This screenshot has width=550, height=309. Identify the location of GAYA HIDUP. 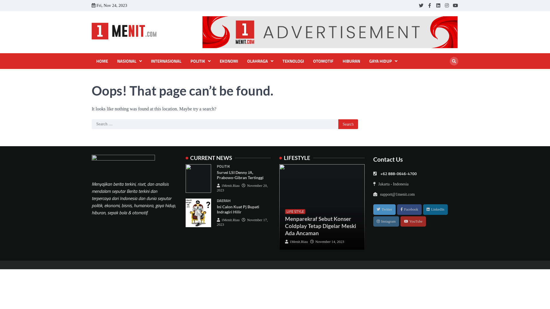
(383, 61).